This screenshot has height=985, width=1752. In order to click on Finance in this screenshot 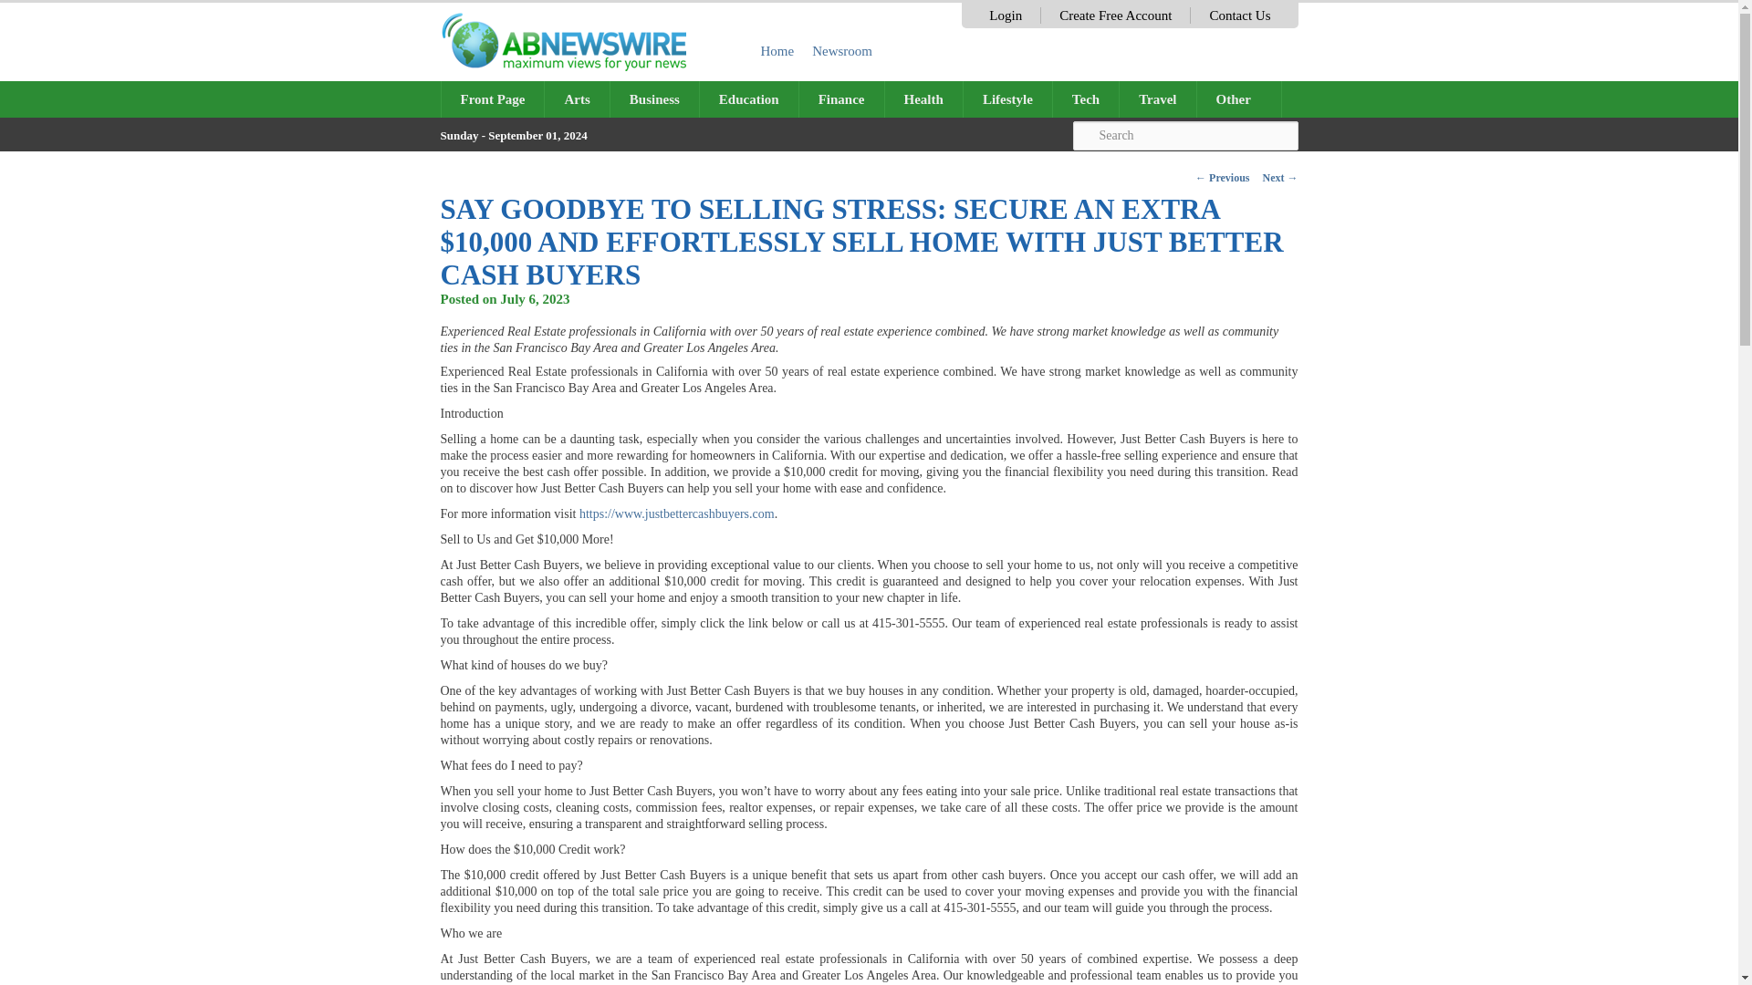, I will do `click(841, 98)`.